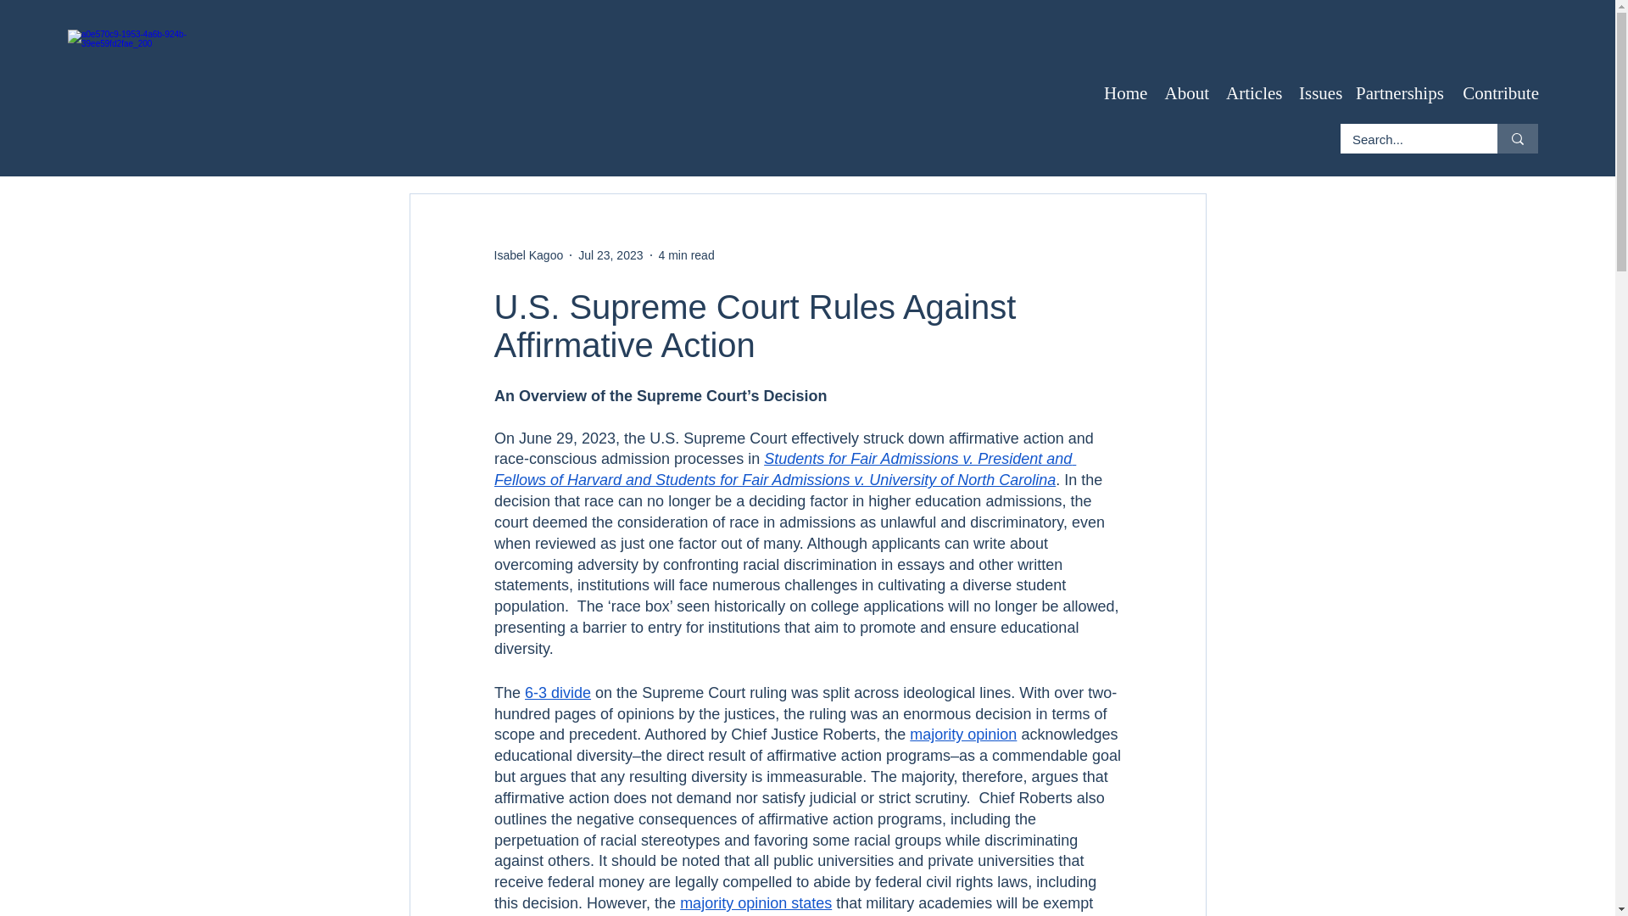 The image size is (1628, 916). What do you see at coordinates (527, 254) in the screenshot?
I see `Isabel Kagoo` at bounding box center [527, 254].